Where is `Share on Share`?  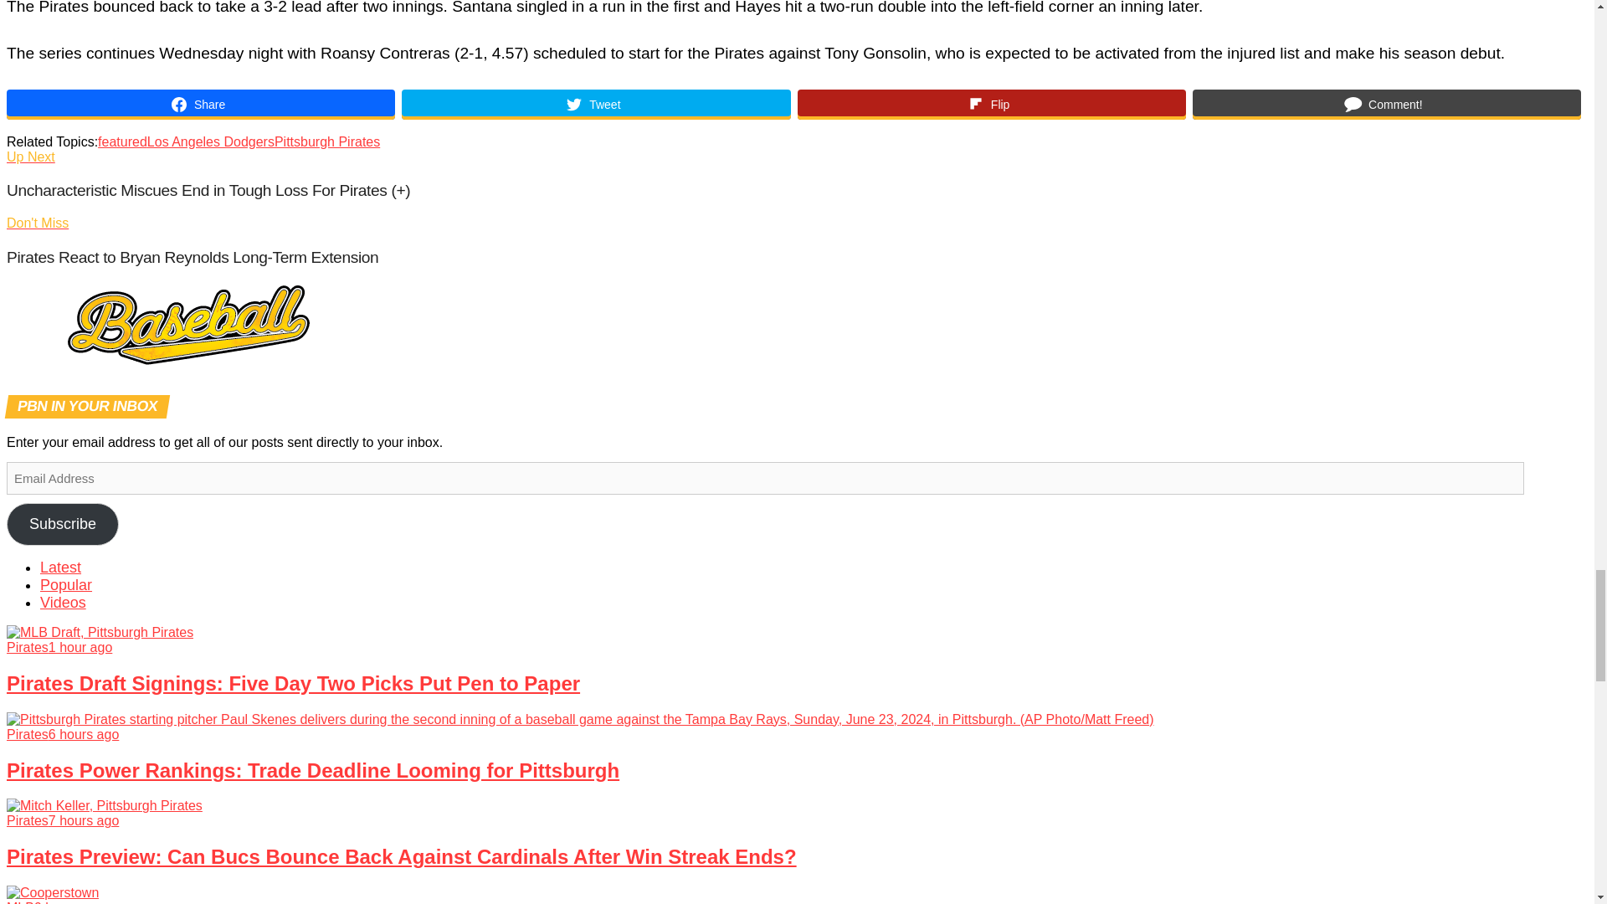 Share on Share is located at coordinates (201, 104).